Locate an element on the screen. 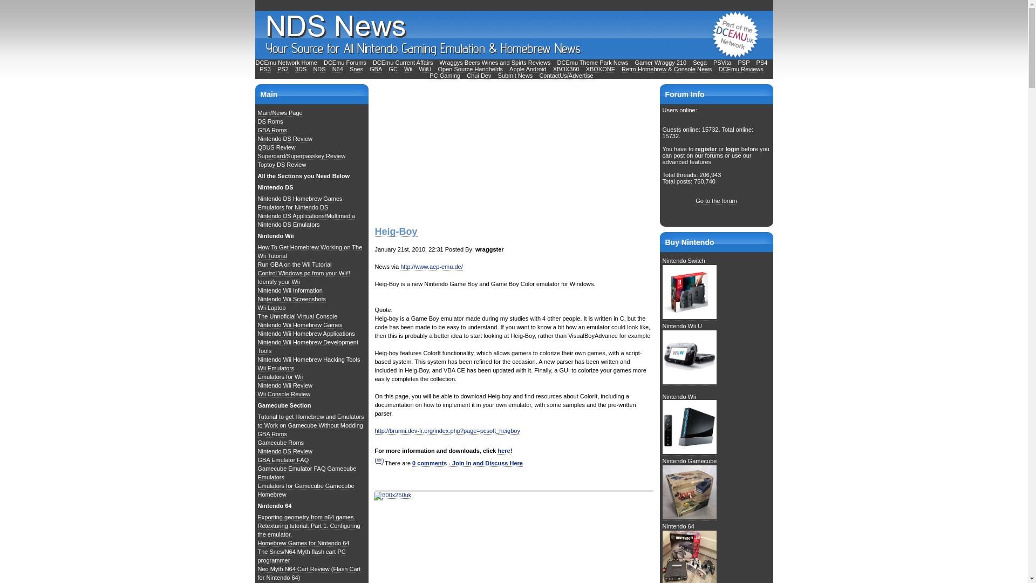  PSVita is located at coordinates (722, 63).